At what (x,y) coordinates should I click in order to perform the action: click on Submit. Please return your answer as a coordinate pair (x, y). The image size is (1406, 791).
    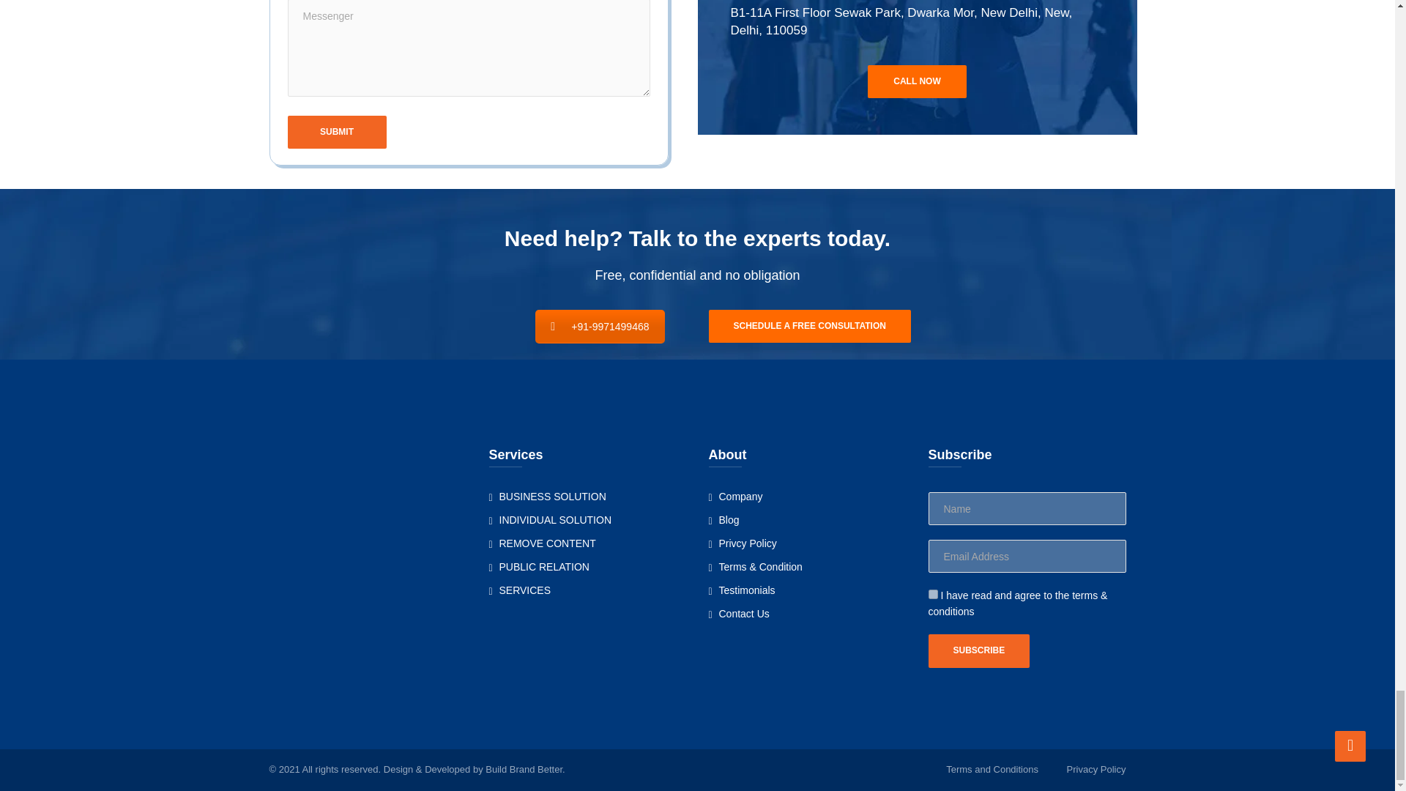
    Looking at the image, I should click on (335, 132).